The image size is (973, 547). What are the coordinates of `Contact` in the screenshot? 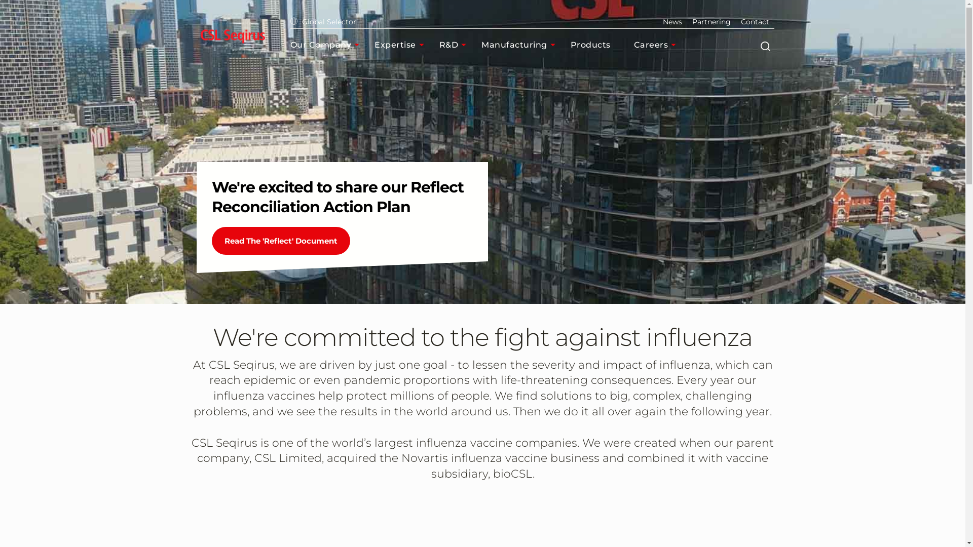 It's located at (755, 22).